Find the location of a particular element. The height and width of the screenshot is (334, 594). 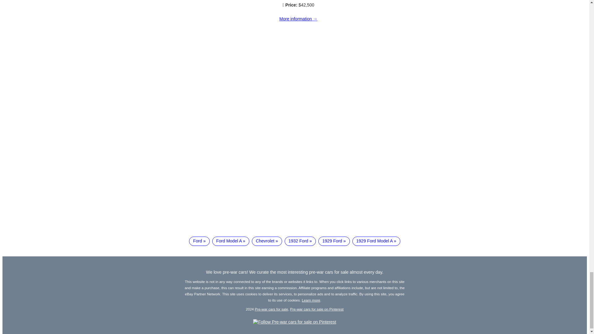

Chevrolet is located at coordinates (267, 241).